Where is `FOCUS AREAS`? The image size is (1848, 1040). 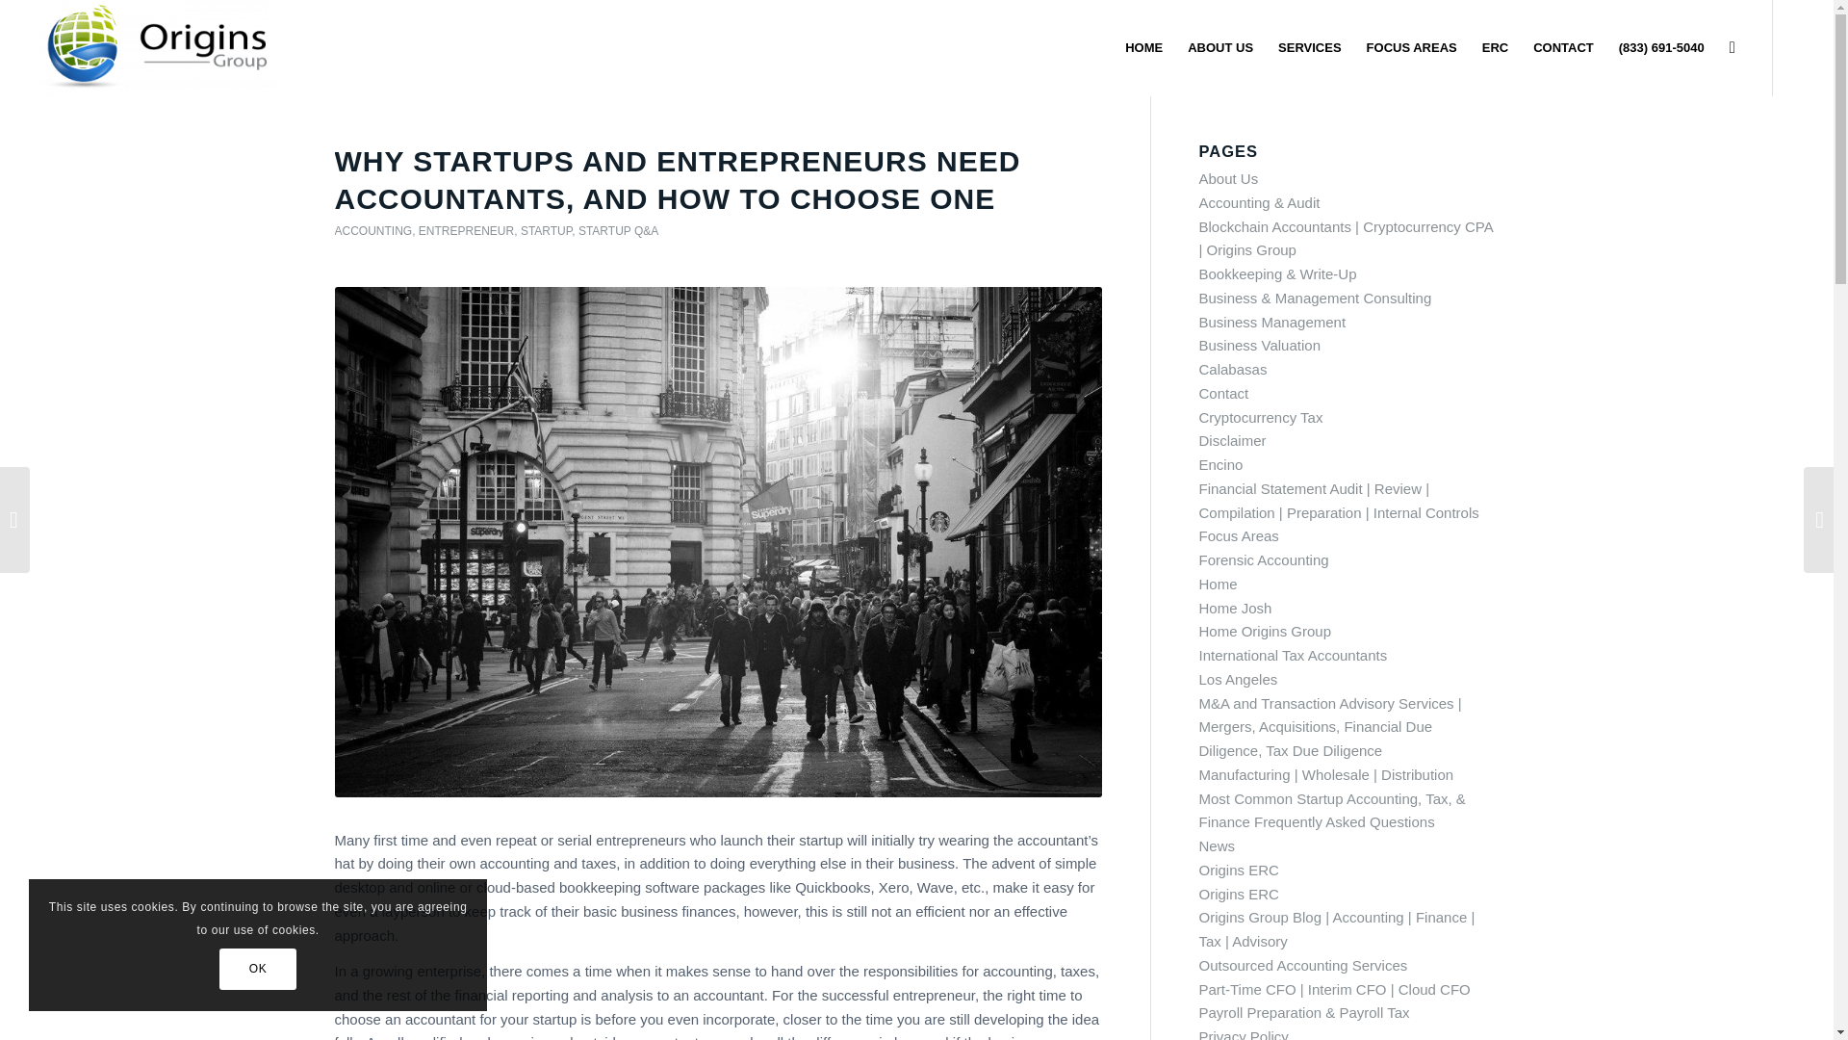
FOCUS AREAS is located at coordinates (1411, 48).